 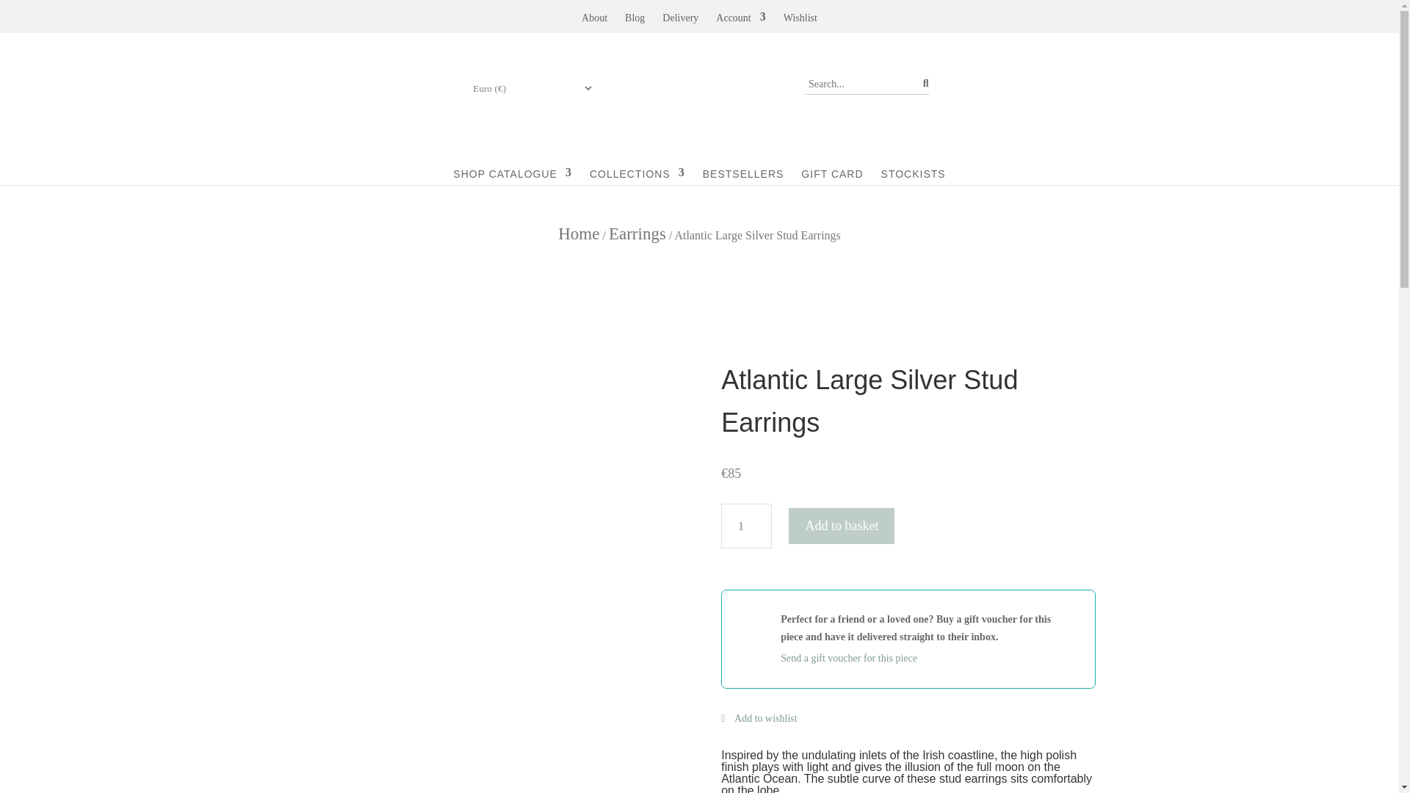 What do you see at coordinates (841, 526) in the screenshot?
I see `Add to basket` at bounding box center [841, 526].